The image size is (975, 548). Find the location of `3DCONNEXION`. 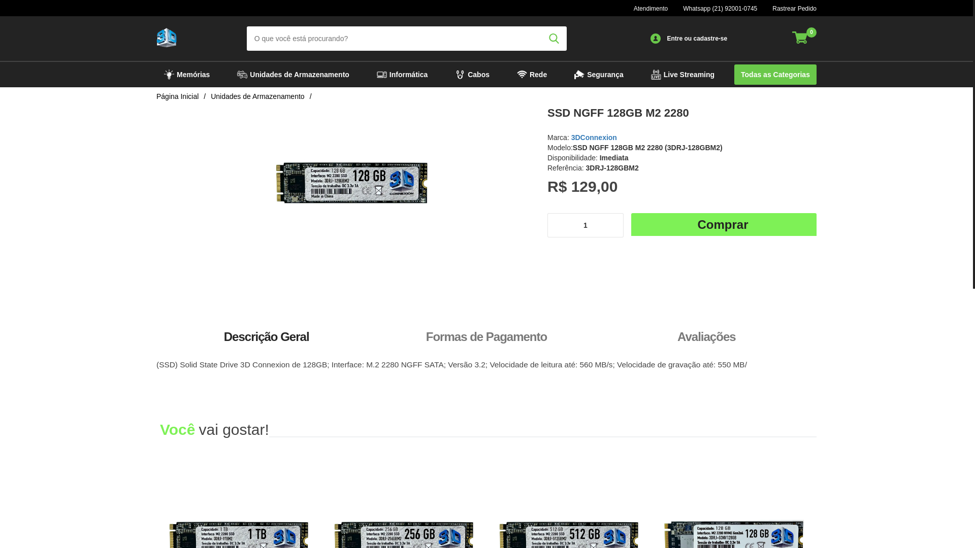

3DCONNEXION is located at coordinates (167, 38).